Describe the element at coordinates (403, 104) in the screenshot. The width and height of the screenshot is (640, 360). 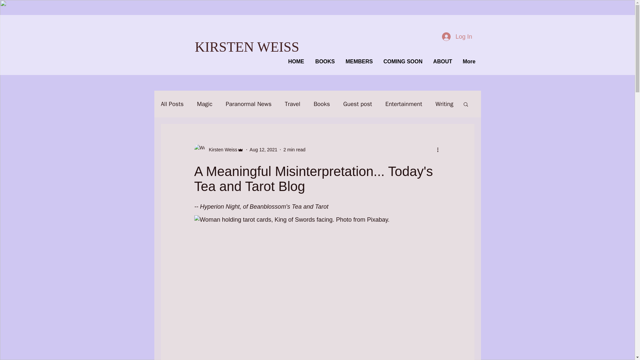
I see `Entertainment` at that location.